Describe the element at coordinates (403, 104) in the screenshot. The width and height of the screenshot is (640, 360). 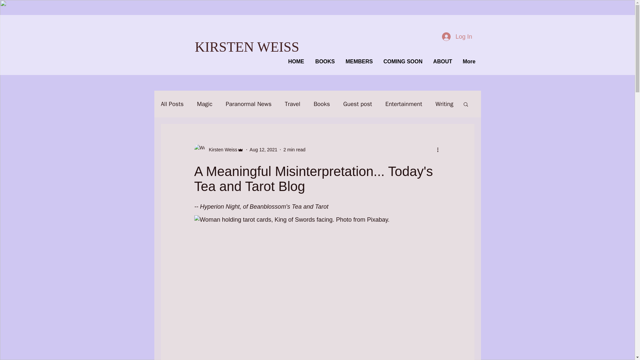
I see `Entertainment` at that location.